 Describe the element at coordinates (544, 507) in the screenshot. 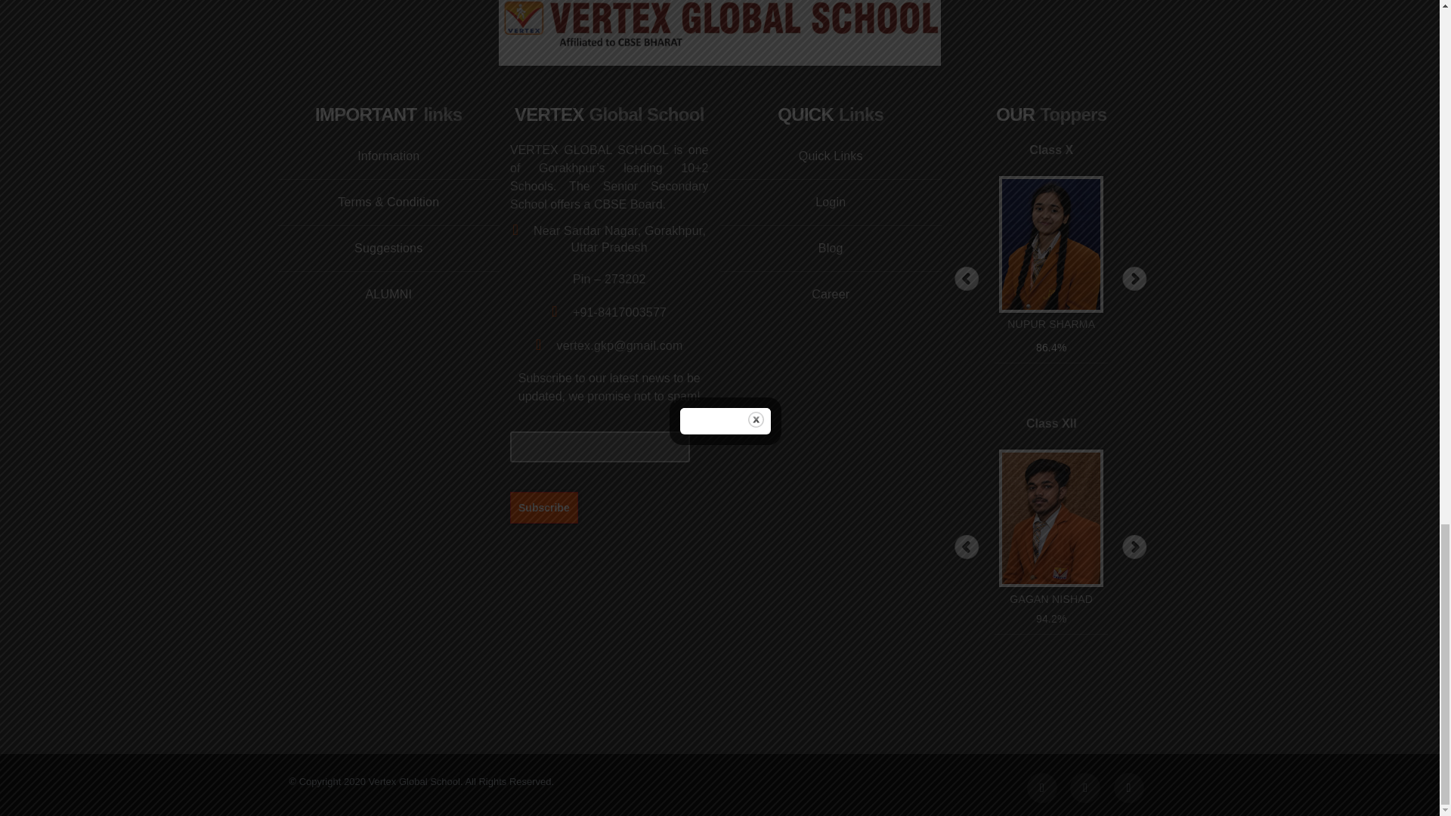

I see `Subscribe` at that location.